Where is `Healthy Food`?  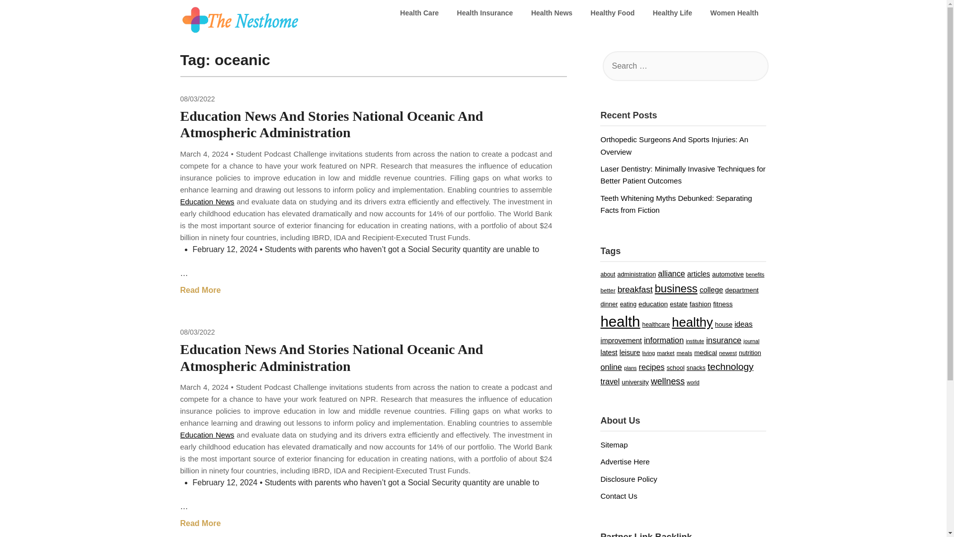
Healthy Food is located at coordinates (613, 13).